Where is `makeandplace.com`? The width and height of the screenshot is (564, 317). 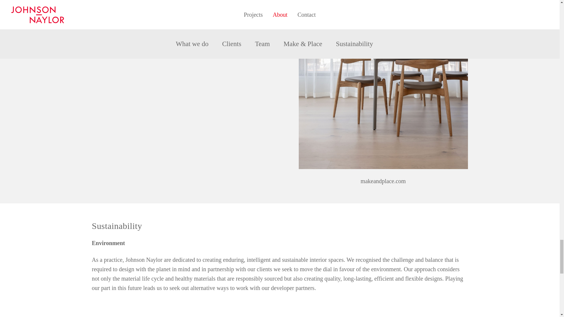
makeandplace.com is located at coordinates (383, 181).